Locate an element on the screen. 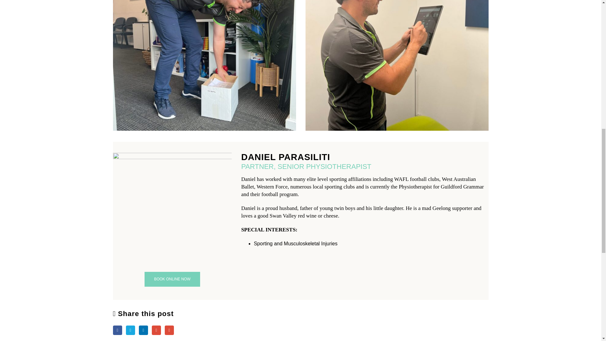  Facebook is located at coordinates (117, 330).